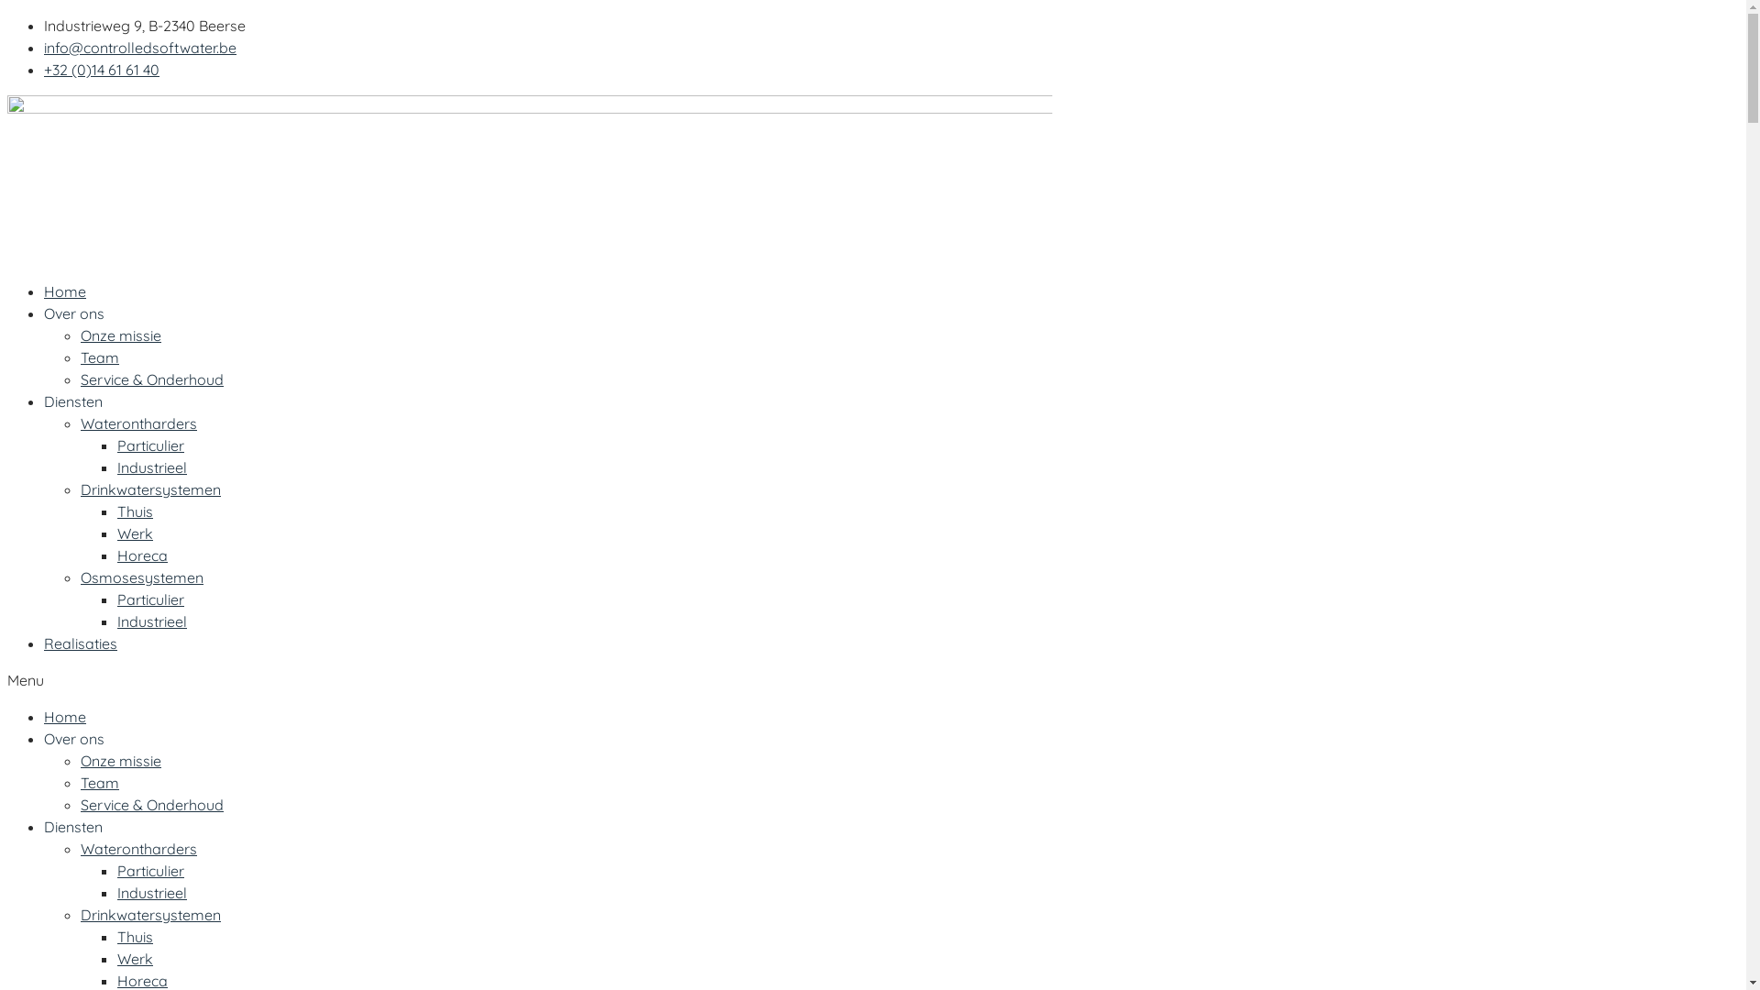 This screenshot has width=1760, height=990. Describe the element at coordinates (136, 511) in the screenshot. I see `Thuis` at that location.